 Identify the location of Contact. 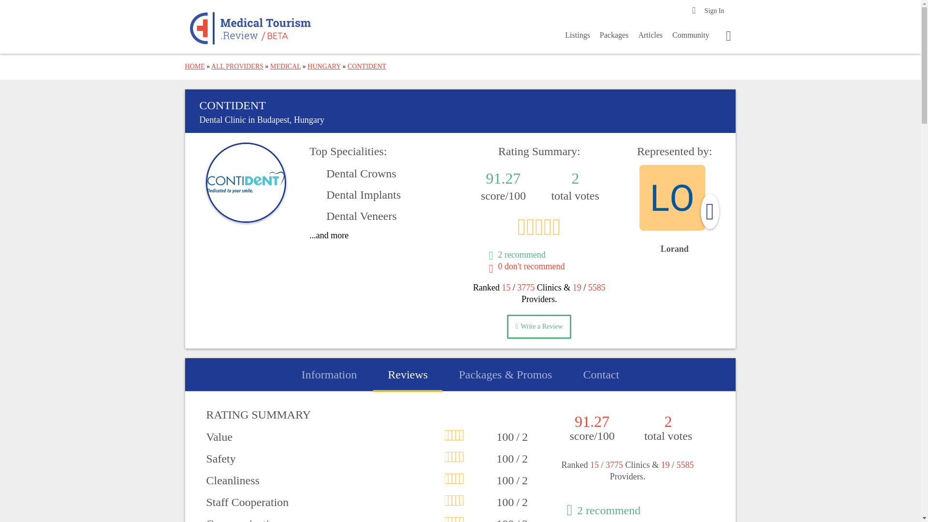
(600, 374).